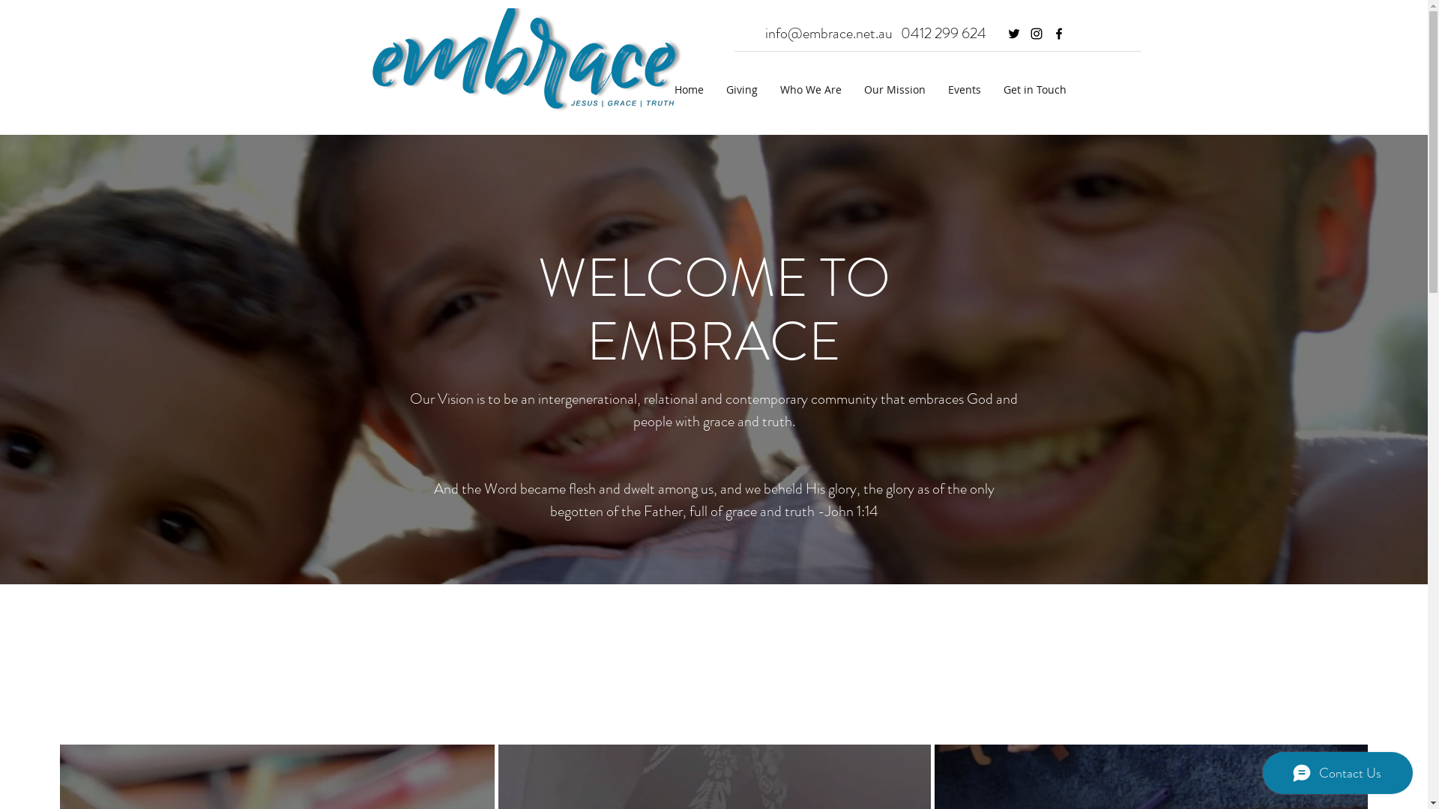  I want to click on Our Mission, so click(895, 90).